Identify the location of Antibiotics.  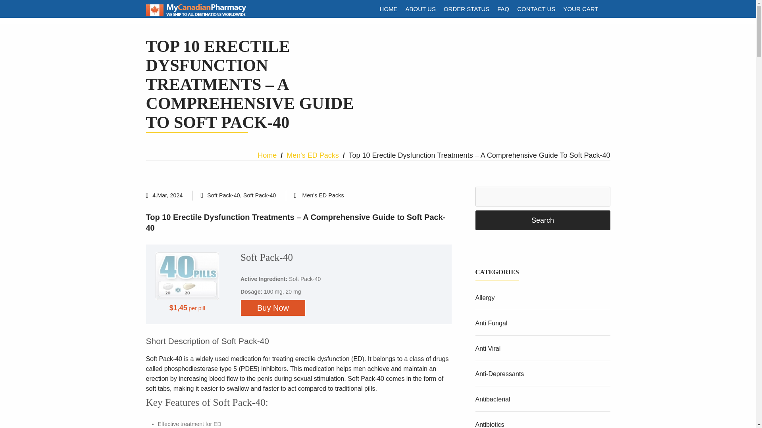
(490, 424).